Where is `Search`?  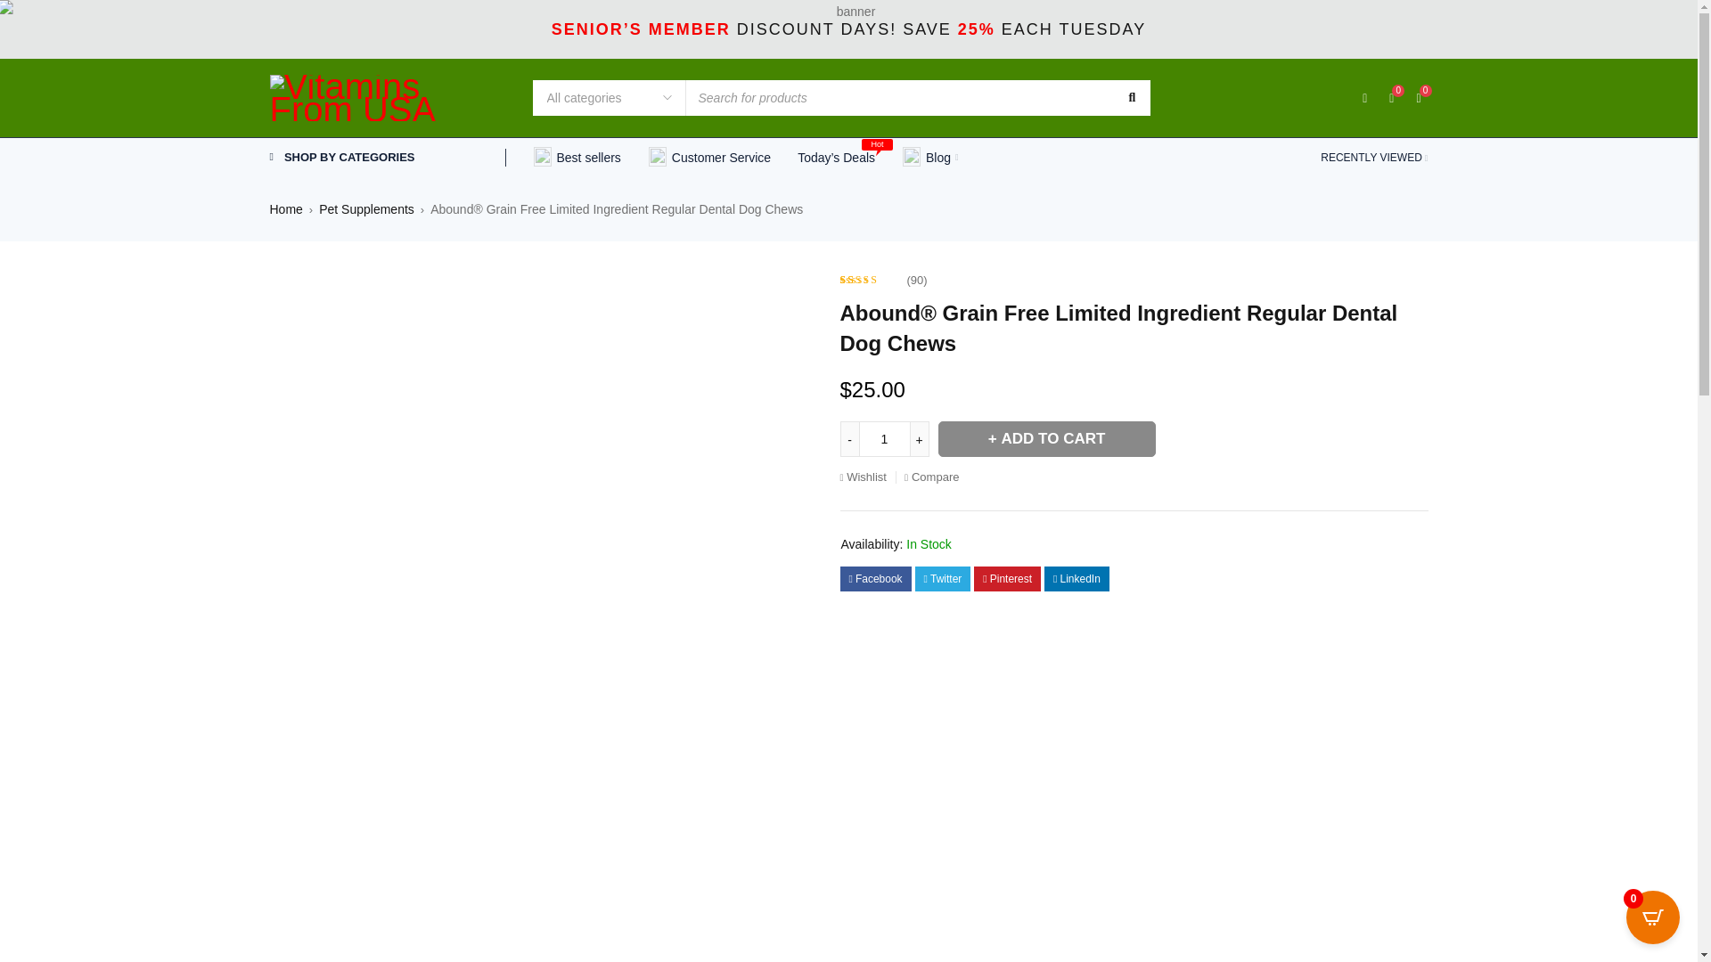 Search is located at coordinates (1131, 97).